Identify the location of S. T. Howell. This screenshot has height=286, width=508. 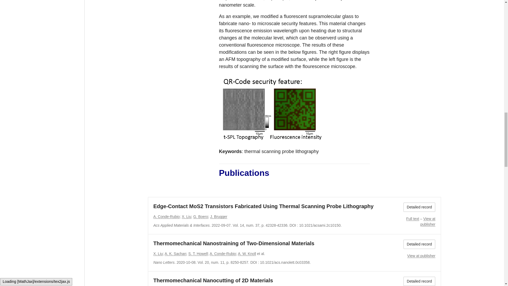
(198, 254).